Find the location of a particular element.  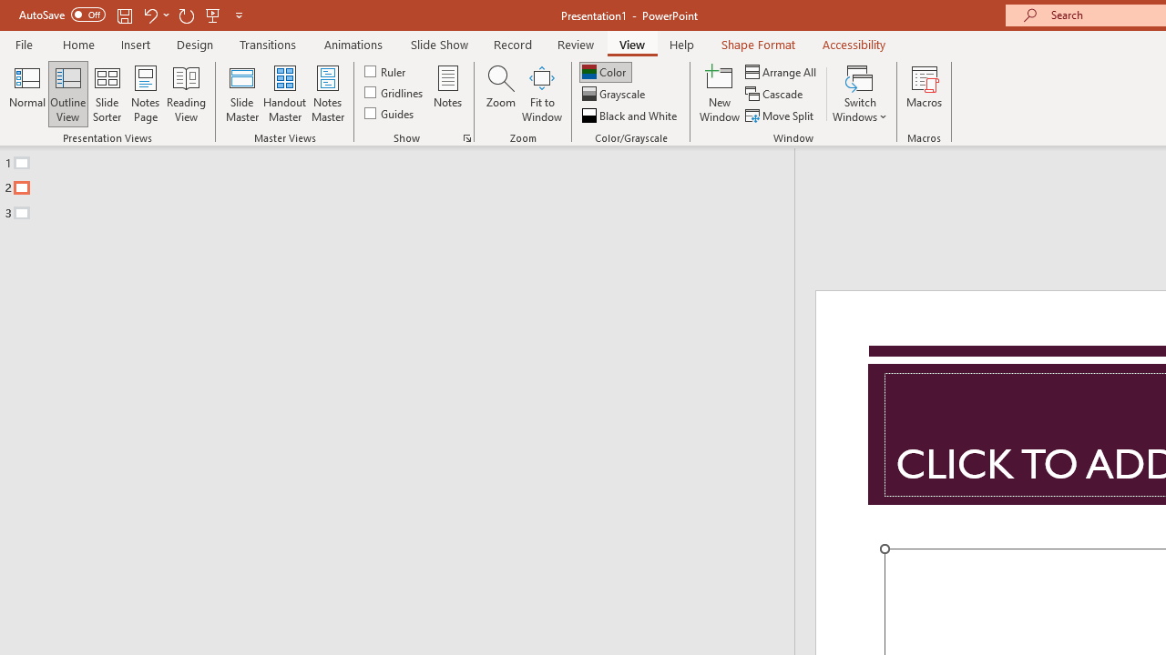

Black and White is located at coordinates (631, 115).